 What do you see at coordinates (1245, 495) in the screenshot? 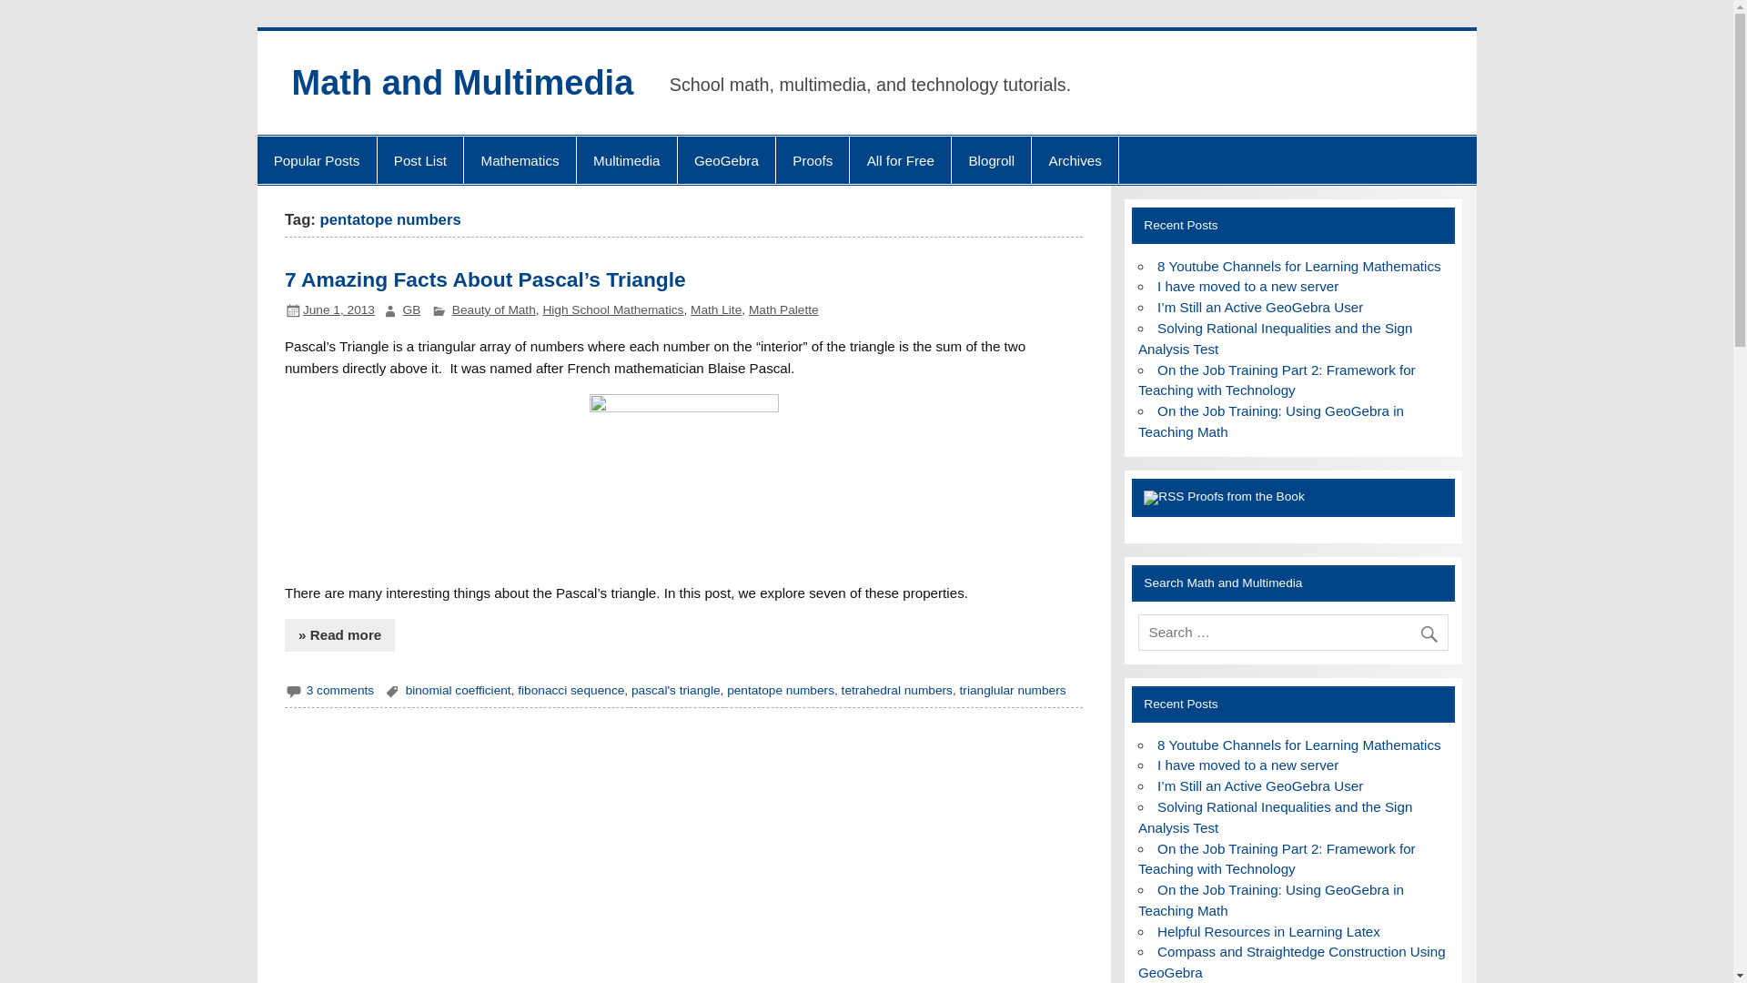
I see `Proofs from the Book` at bounding box center [1245, 495].